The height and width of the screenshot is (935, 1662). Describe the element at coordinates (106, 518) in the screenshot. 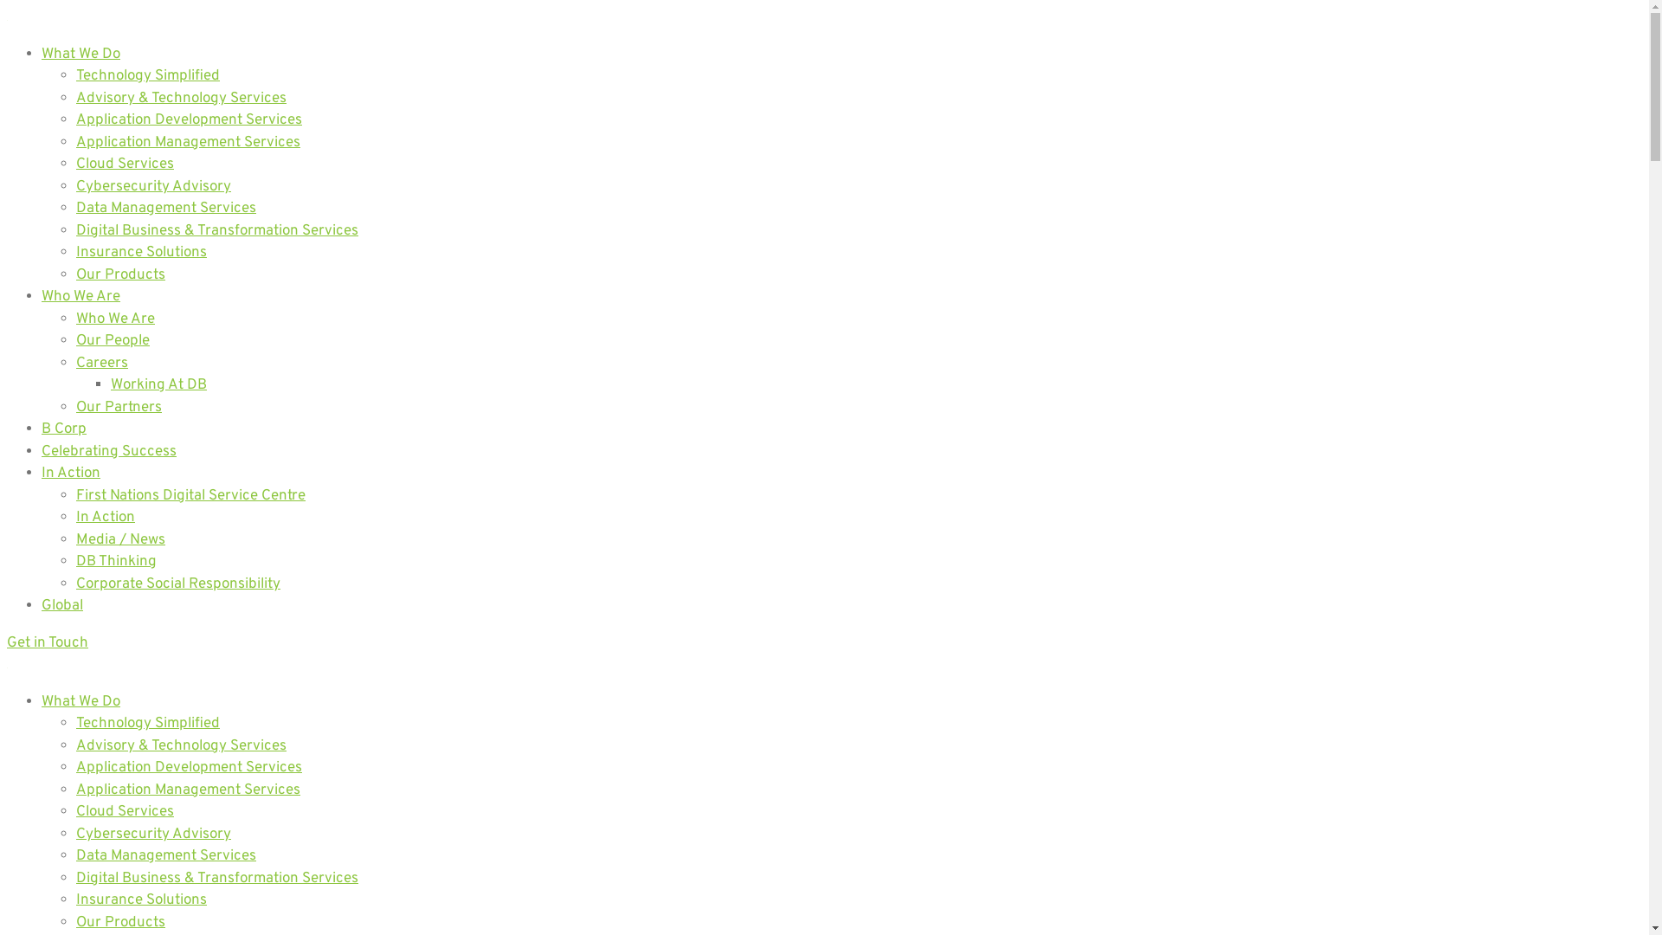

I see `In Action` at that location.